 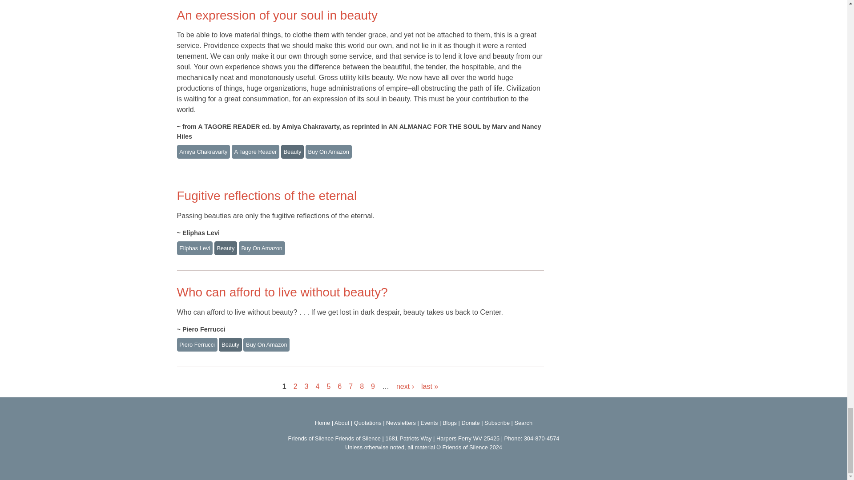 What do you see at coordinates (350, 386) in the screenshot?
I see `Go to page 7` at bounding box center [350, 386].